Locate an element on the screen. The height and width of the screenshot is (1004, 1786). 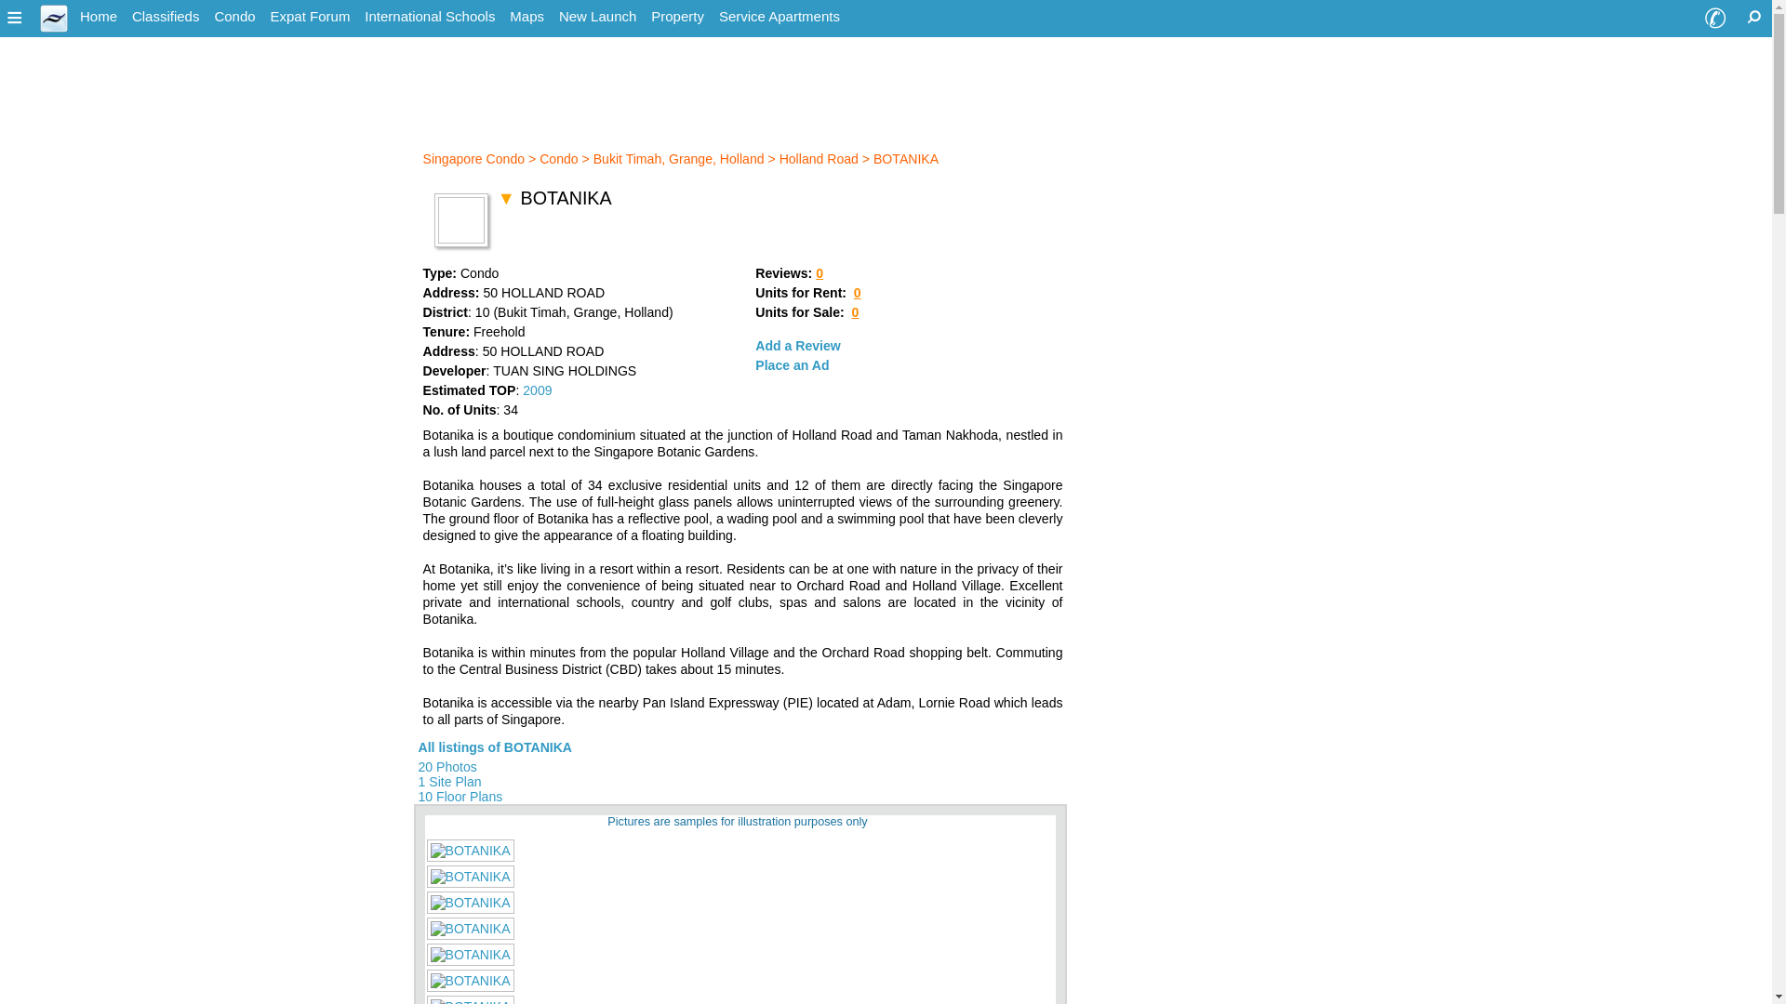
Singapore Classified Ads is located at coordinates (166, 17).